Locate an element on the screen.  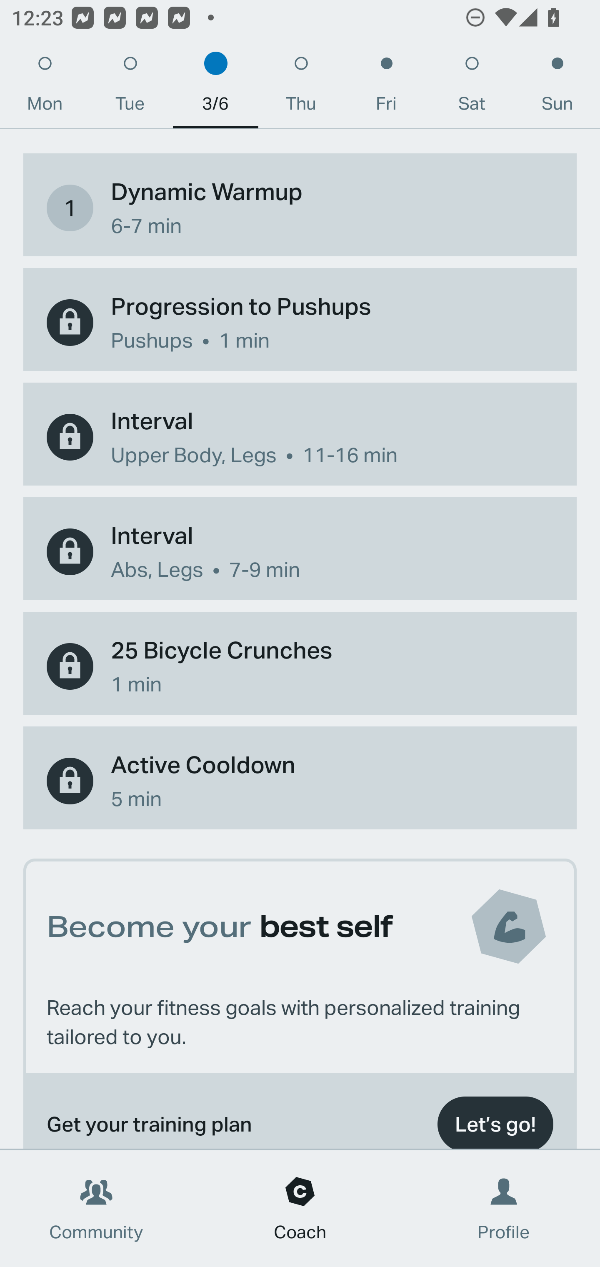
3/6 is located at coordinates (215, 88).